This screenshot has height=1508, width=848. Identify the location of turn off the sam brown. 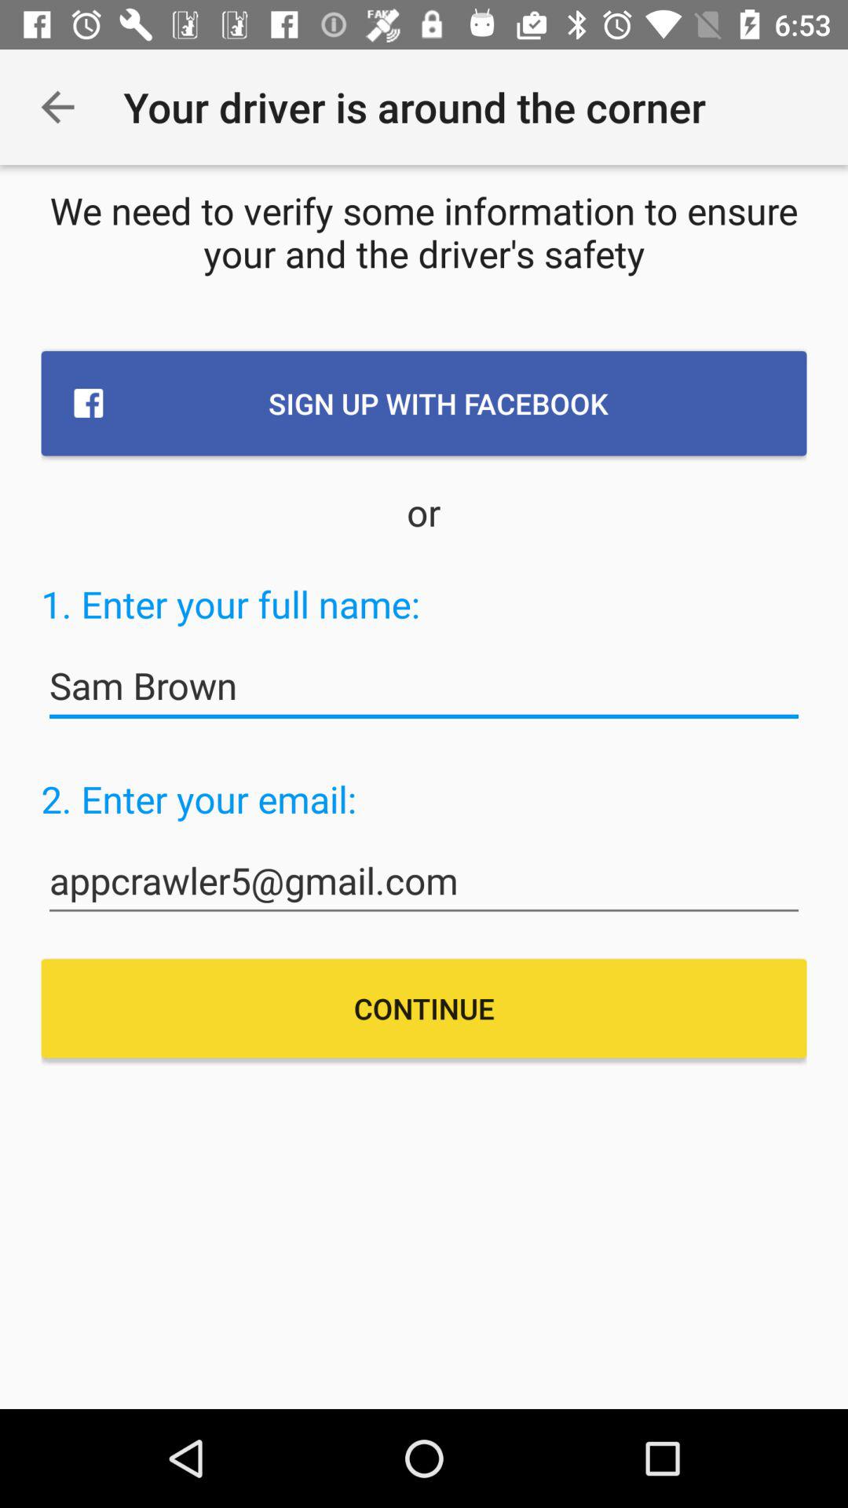
(424, 686).